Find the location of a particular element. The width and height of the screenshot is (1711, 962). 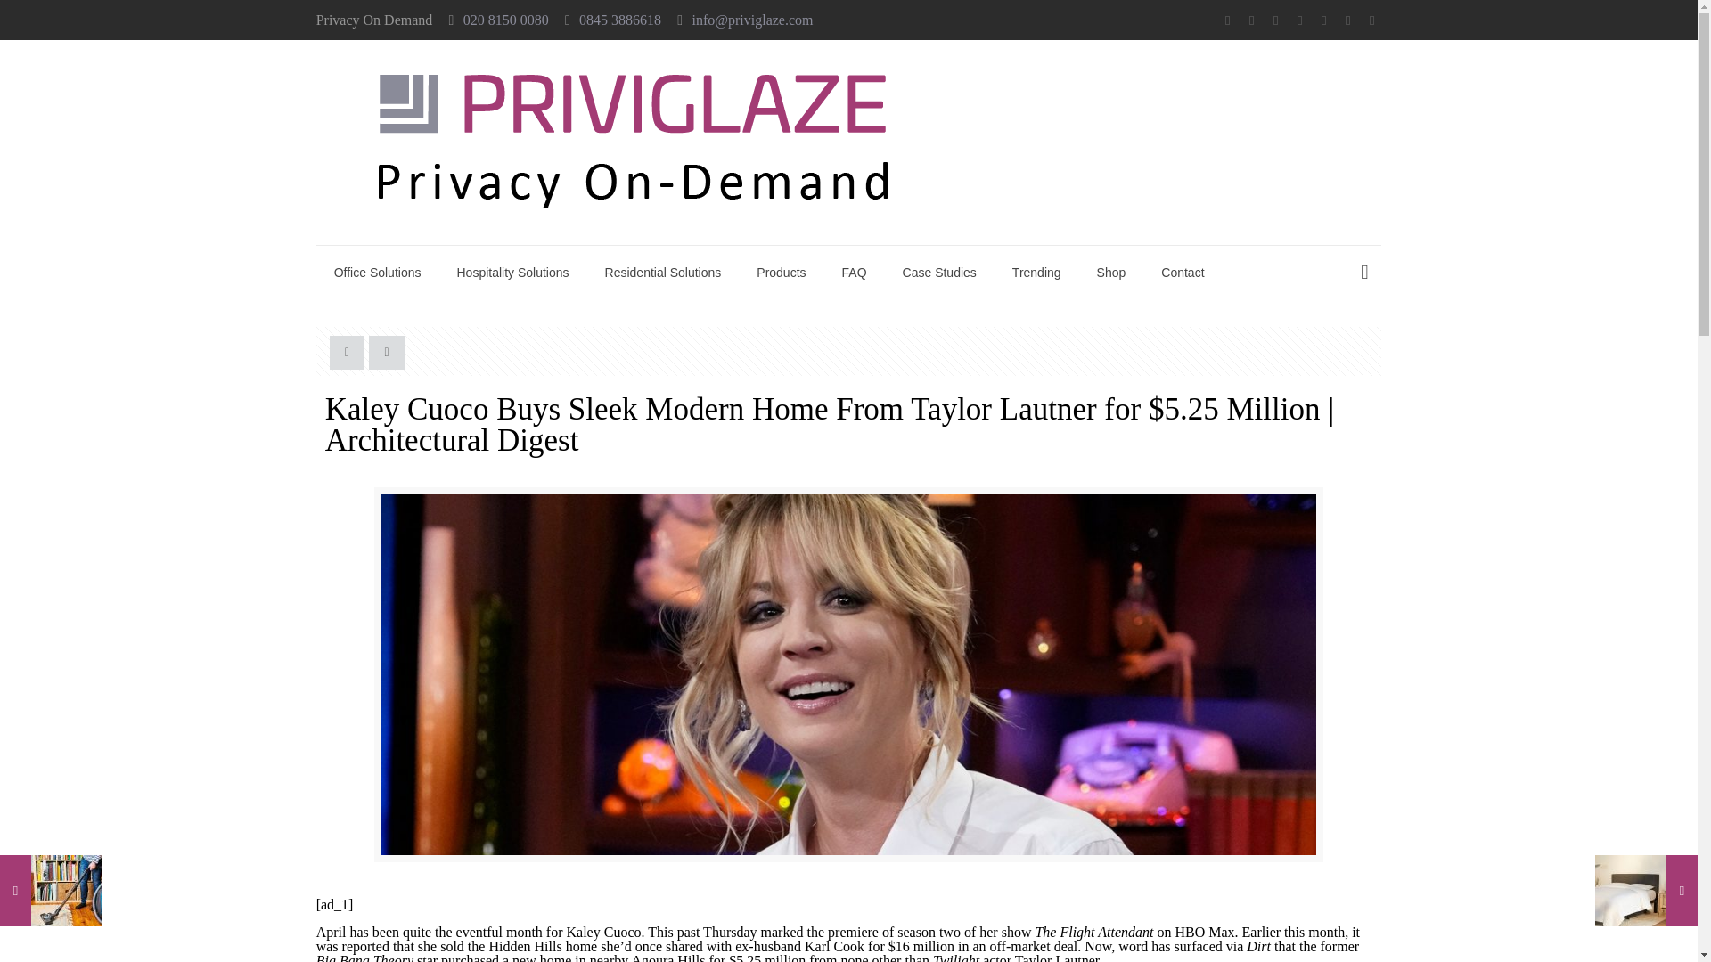

Contact is located at coordinates (1182, 273).